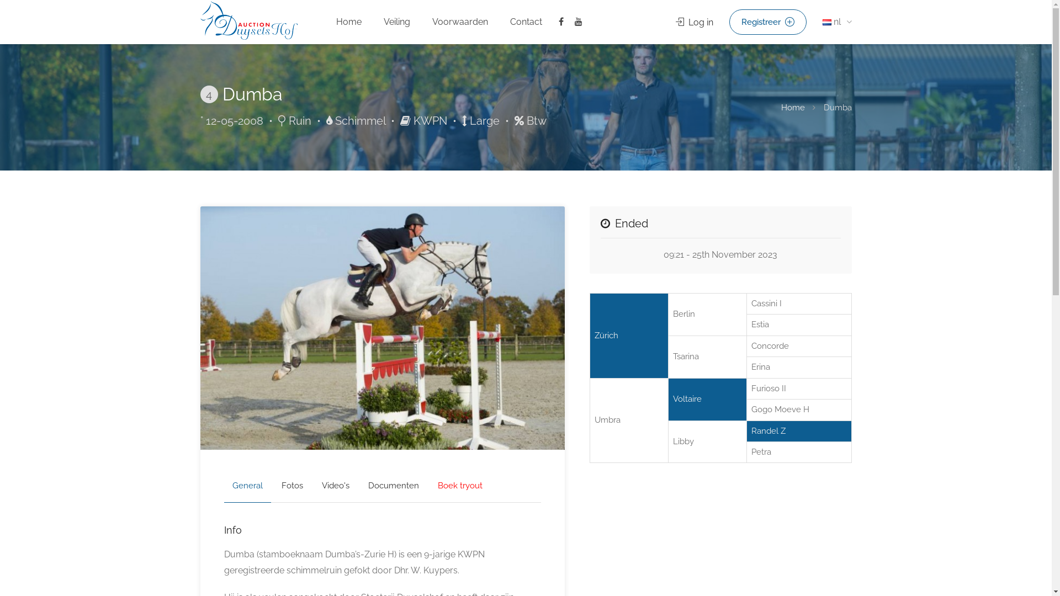 This screenshot has height=596, width=1060. I want to click on Video's, so click(336, 486).